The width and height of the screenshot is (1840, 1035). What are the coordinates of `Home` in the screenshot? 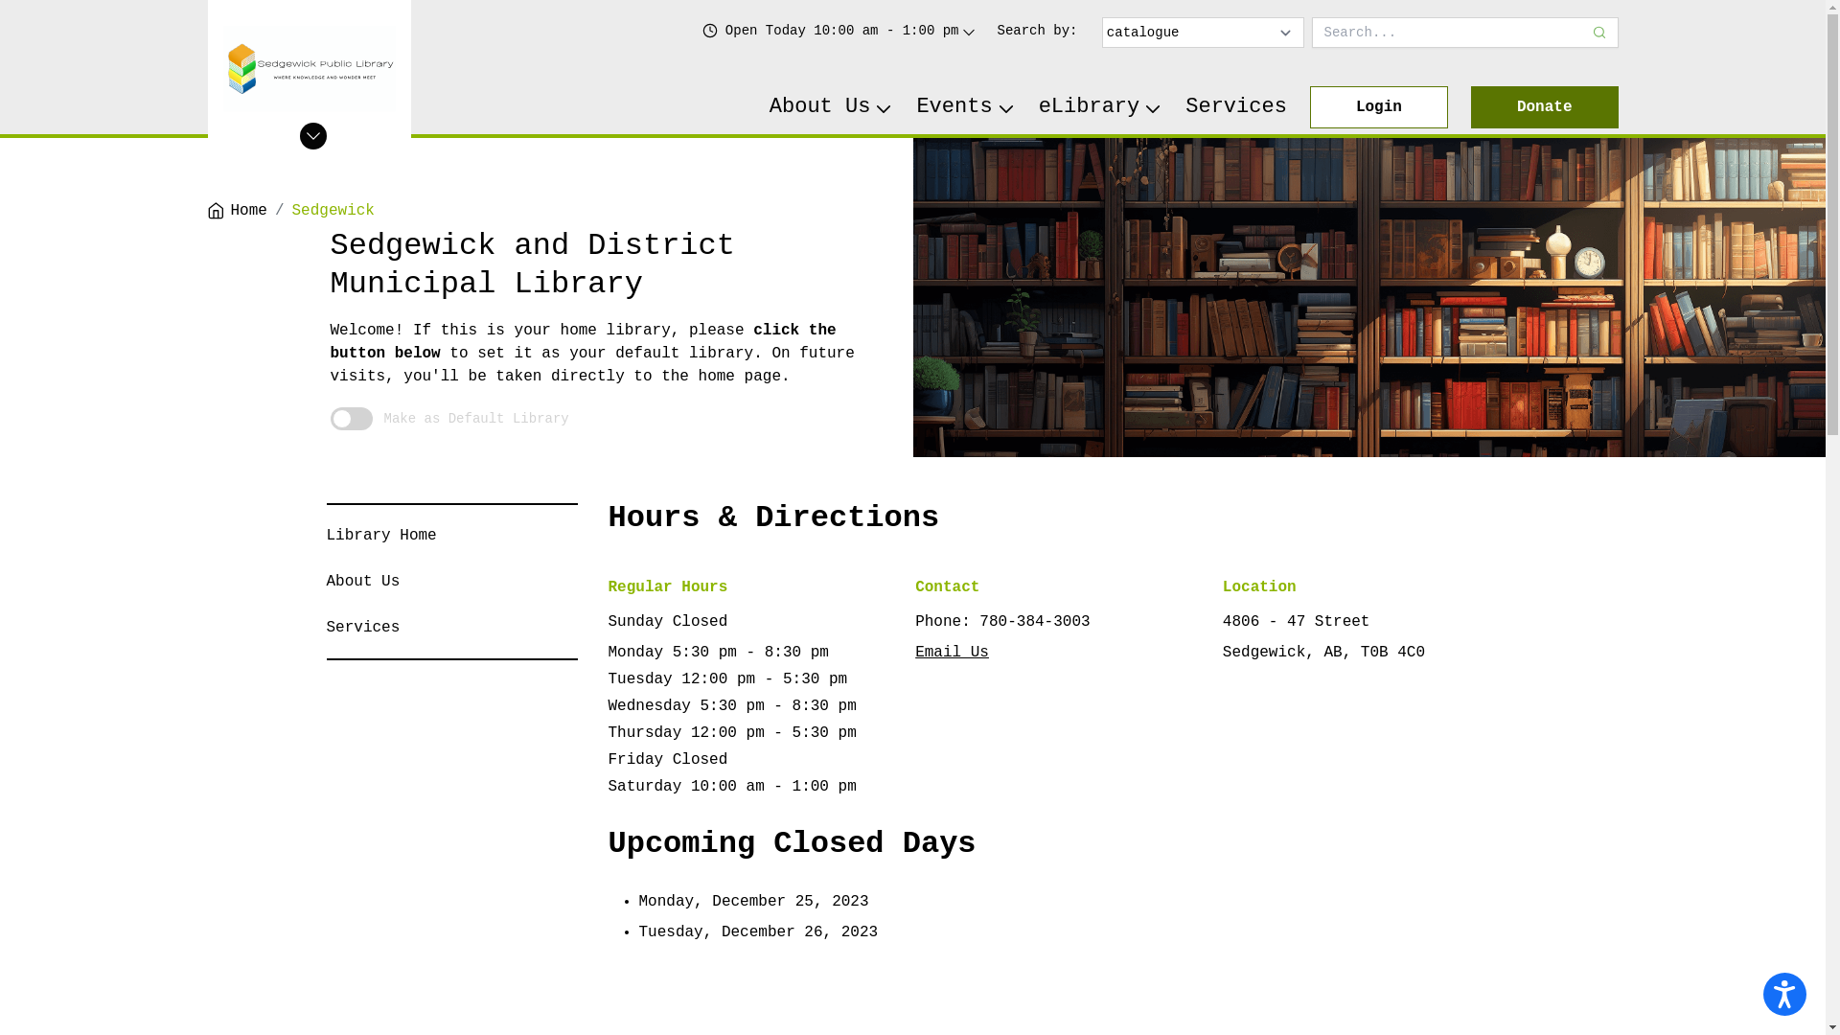 It's located at (237, 211).